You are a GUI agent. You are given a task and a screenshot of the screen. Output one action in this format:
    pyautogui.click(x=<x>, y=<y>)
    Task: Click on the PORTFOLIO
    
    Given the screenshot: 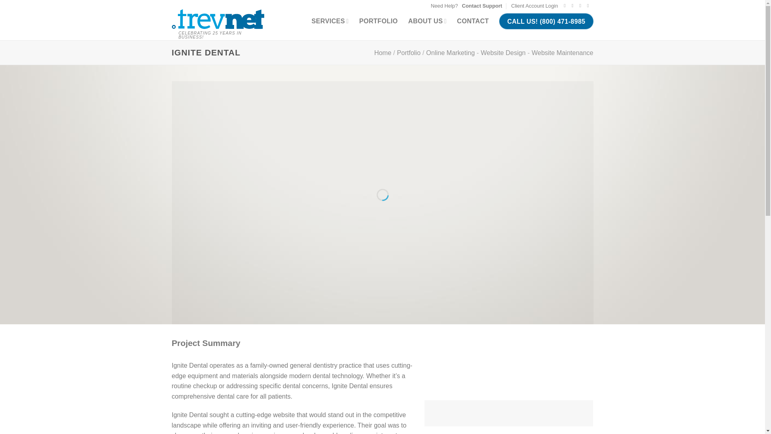 What is the action you would take?
    pyautogui.click(x=467, y=6)
    